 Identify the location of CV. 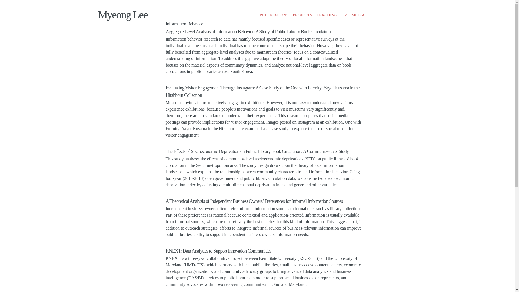
(344, 15).